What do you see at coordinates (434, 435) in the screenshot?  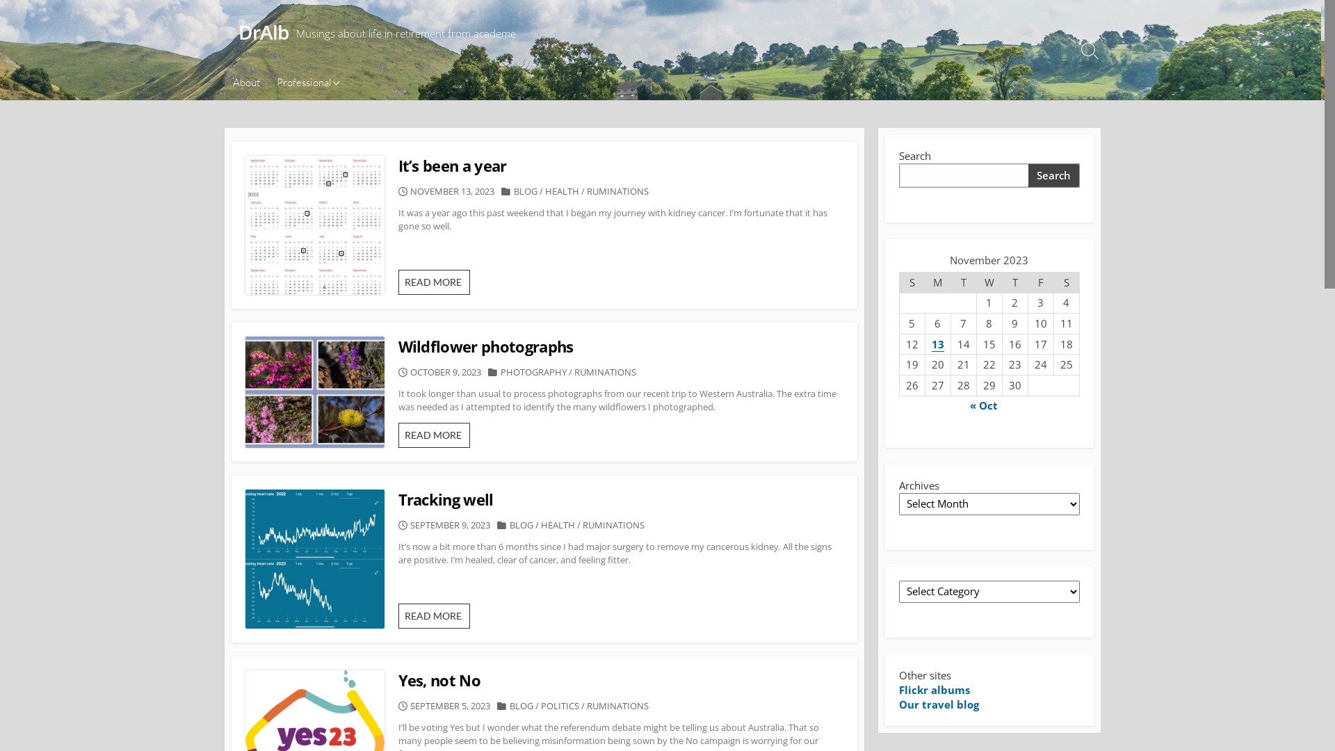 I see `READ MORE
Wildflower photographs` at bounding box center [434, 435].